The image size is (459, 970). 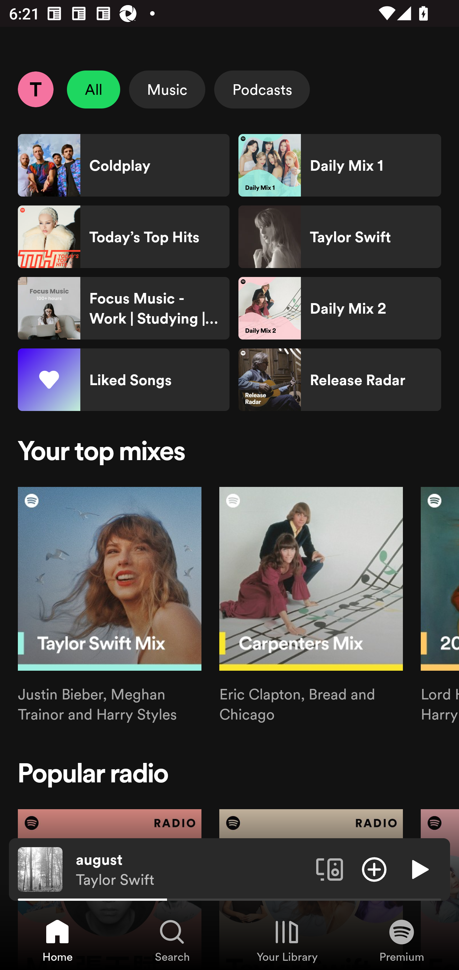 I want to click on august Taylor Swift, so click(x=191, y=869).